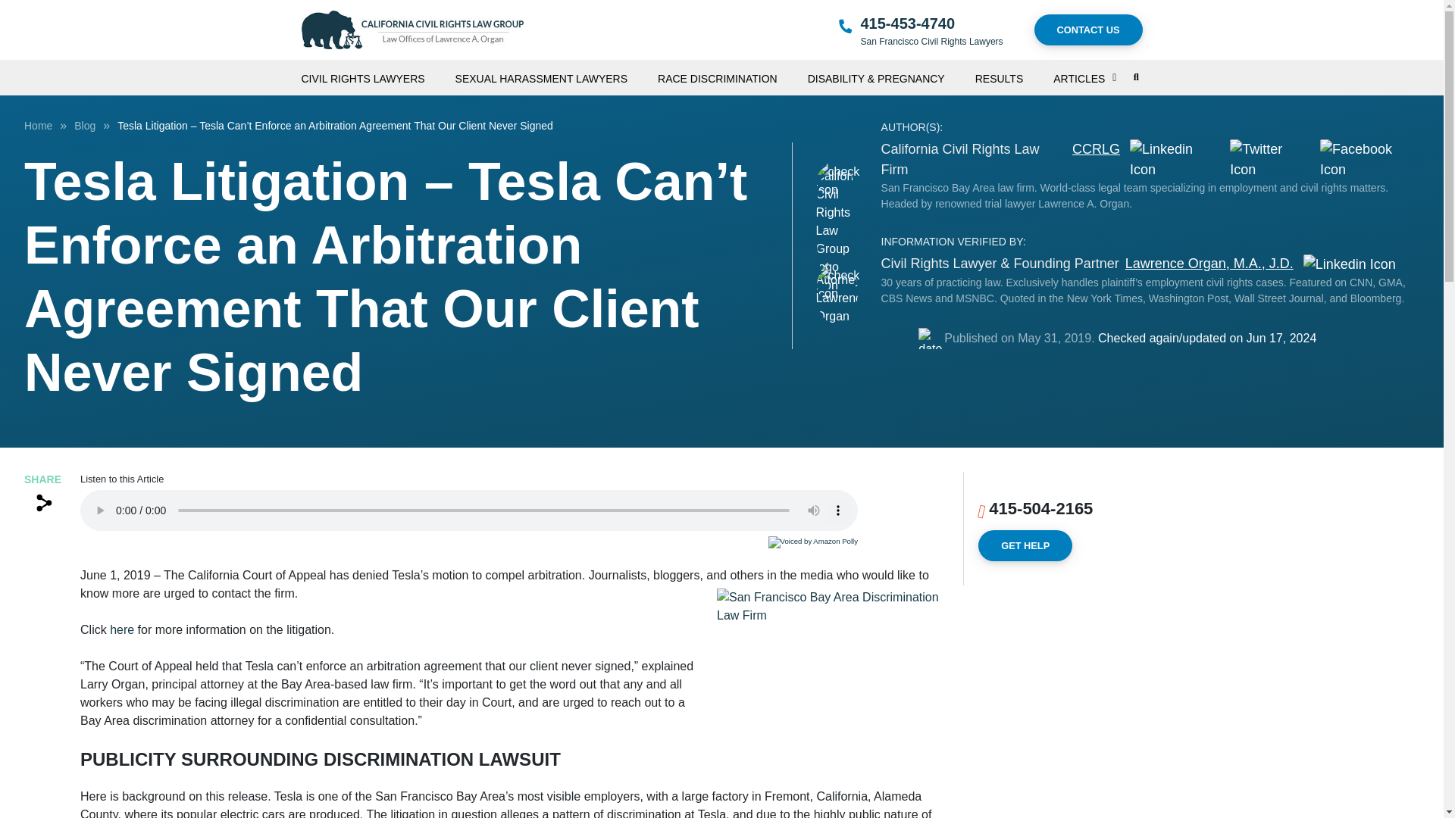 The height and width of the screenshot is (818, 1455). What do you see at coordinates (1209, 264) in the screenshot?
I see `Lawrence Organ, M.A., J.D.` at bounding box center [1209, 264].